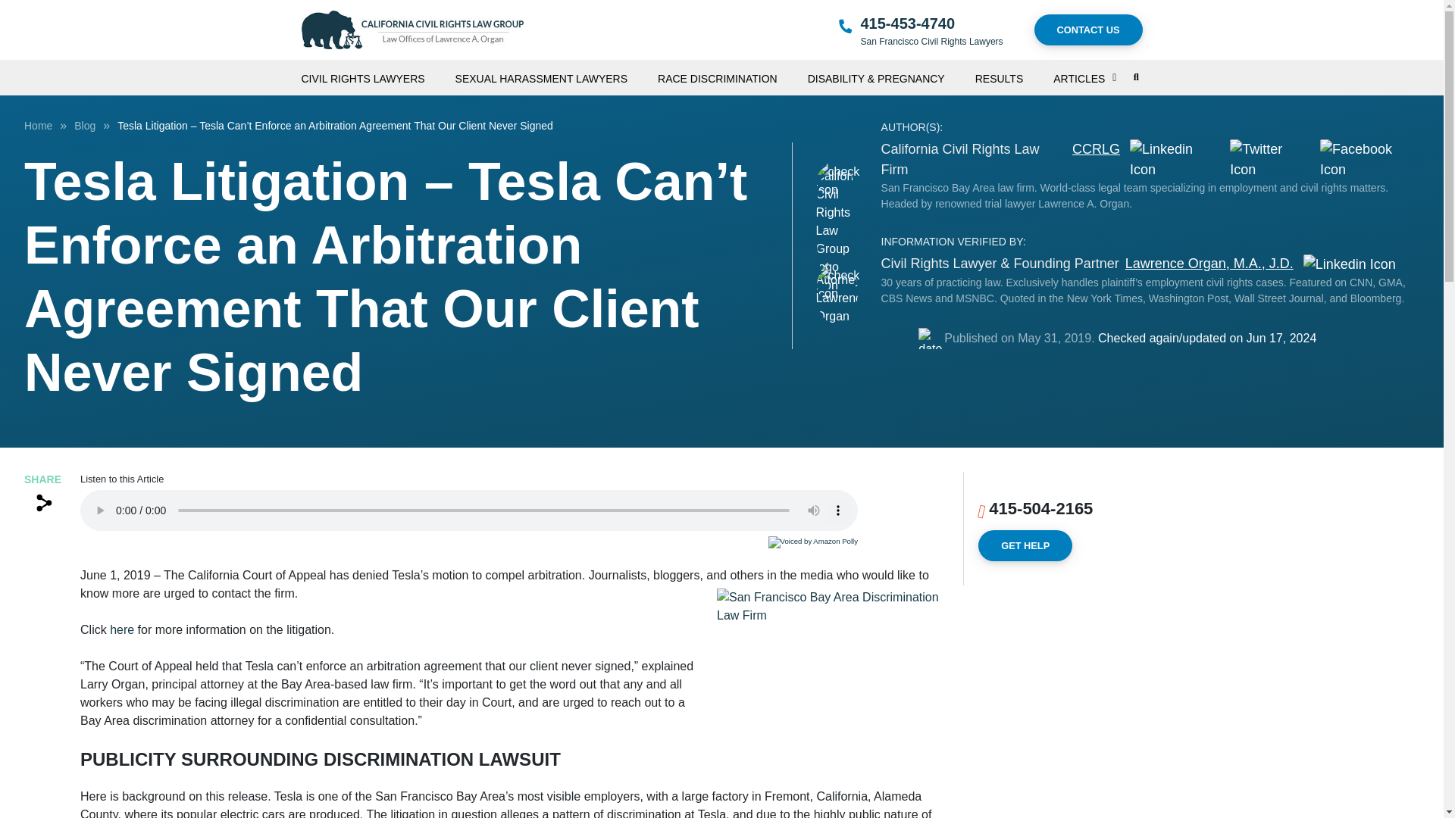 The height and width of the screenshot is (818, 1455). What do you see at coordinates (1209, 264) in the screenshot?
I see `Lawrence Organ, M.A., J.D.` at bounding box center [1209, 264].